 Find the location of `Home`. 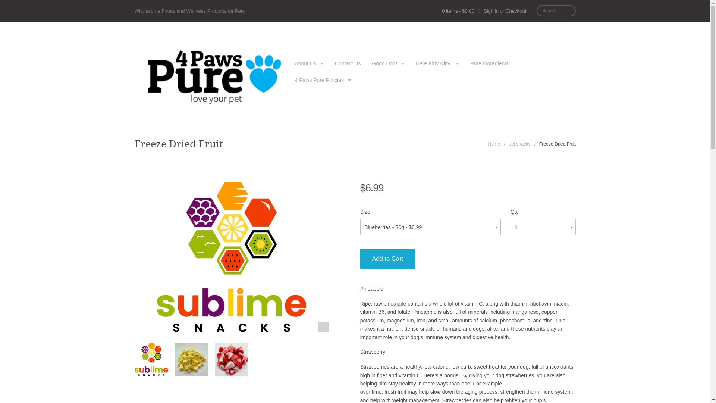

Home is located at coordinates (494, 144).